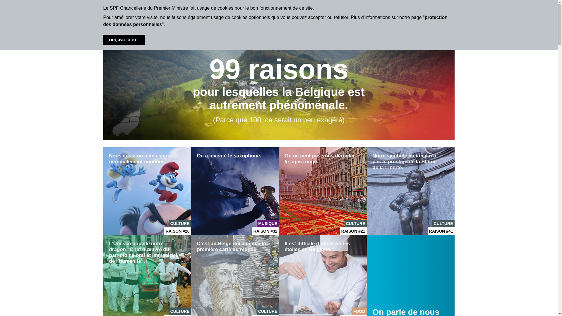  I want to click on La Belgique en raccourci, so click(129, 20).